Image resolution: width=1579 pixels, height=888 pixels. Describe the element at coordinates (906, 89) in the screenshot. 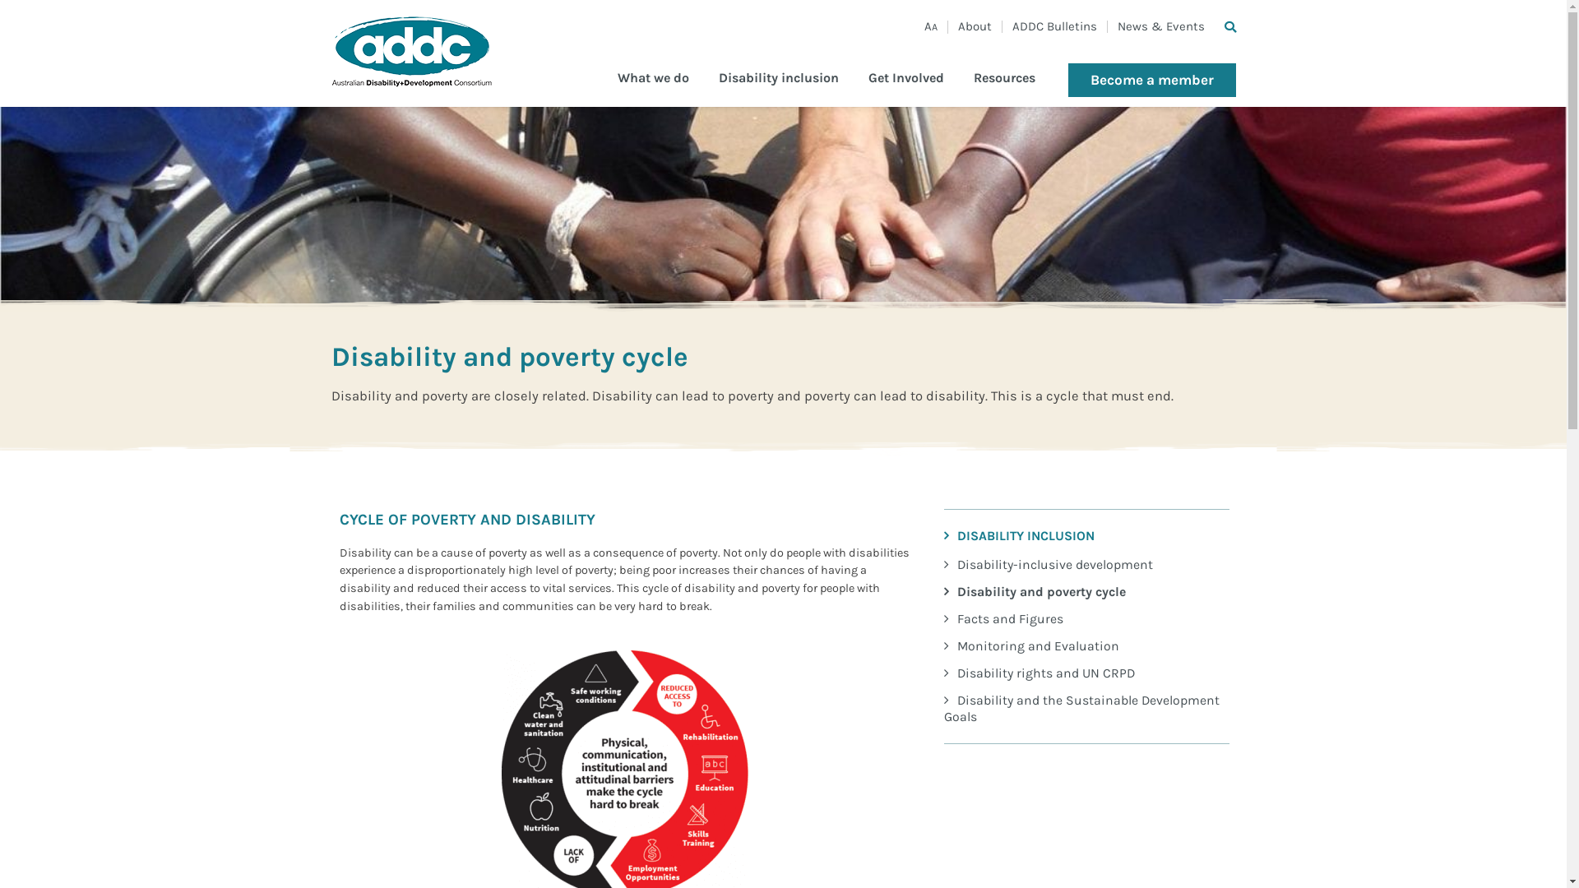

I see `Get Involved` at that location.